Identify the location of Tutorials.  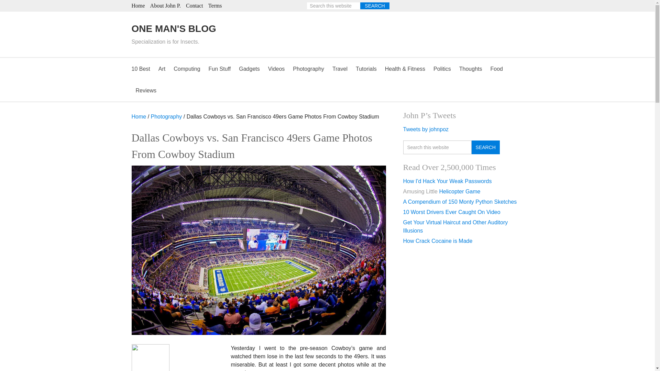
(366, 69).